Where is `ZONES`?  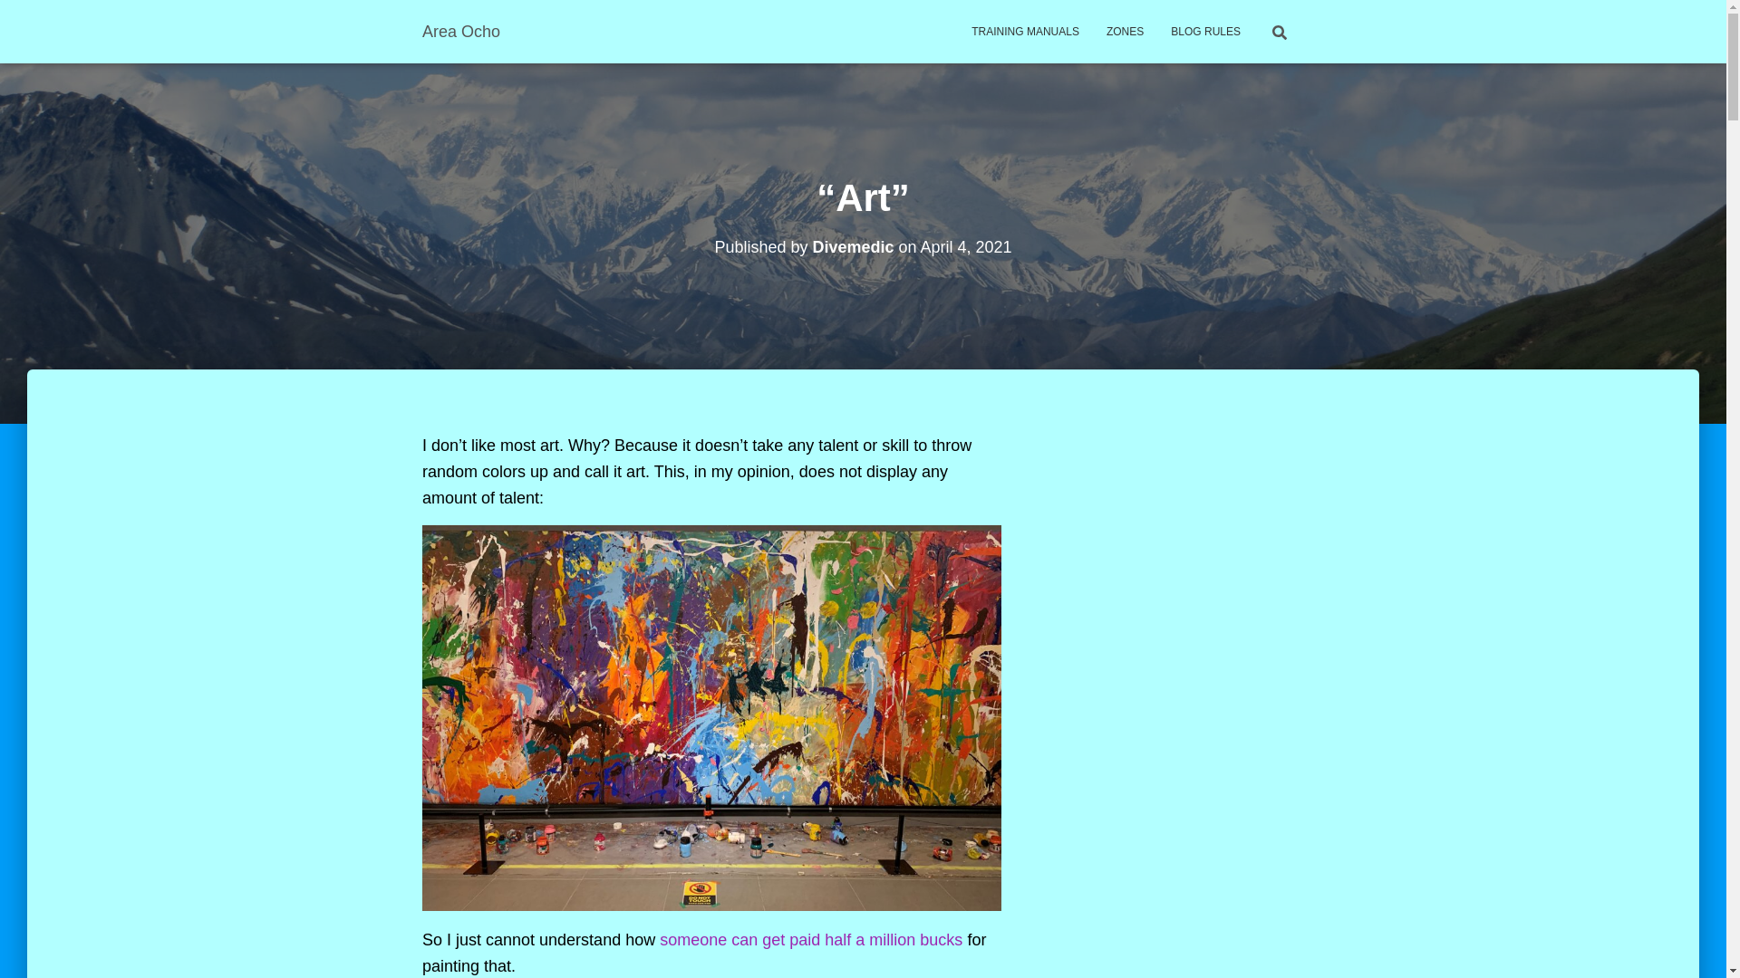
ZONES is located at coordinates (1124, 31).